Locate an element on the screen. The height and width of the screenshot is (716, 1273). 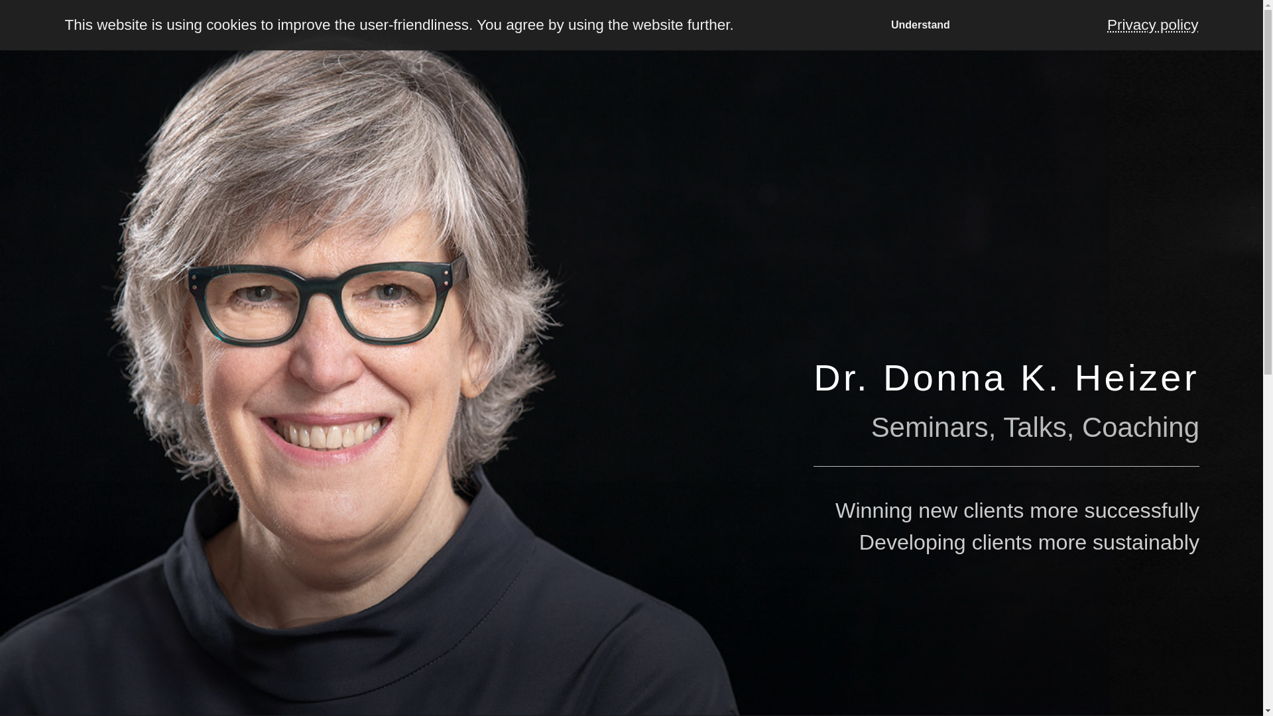
Understand is located at coordinates (920, 25).